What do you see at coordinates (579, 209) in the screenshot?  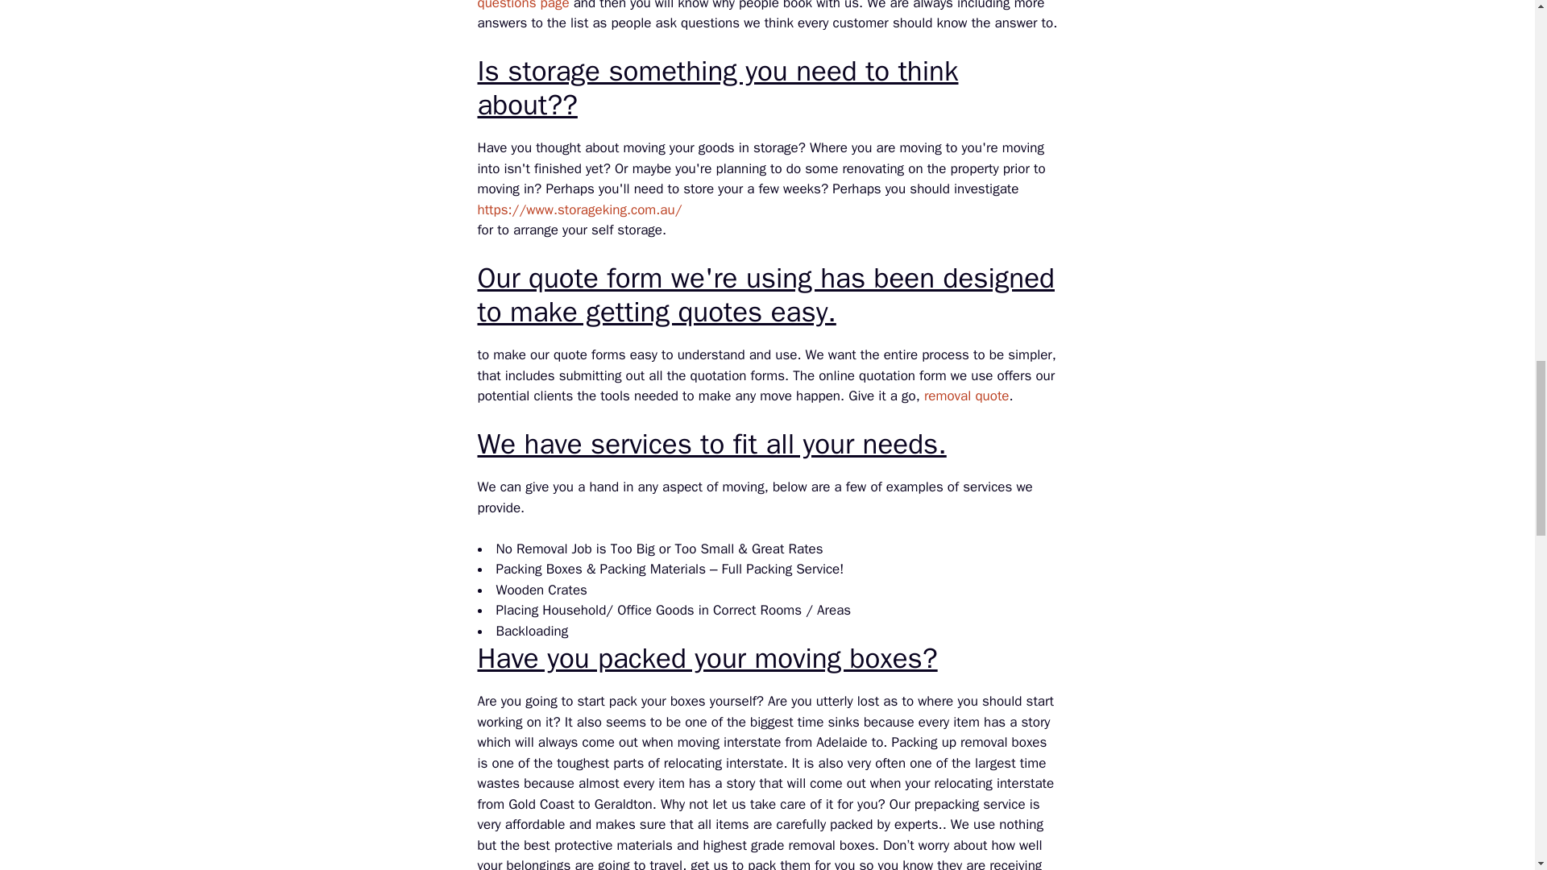 I see `Self Storage` at bounding box center [579, 209].